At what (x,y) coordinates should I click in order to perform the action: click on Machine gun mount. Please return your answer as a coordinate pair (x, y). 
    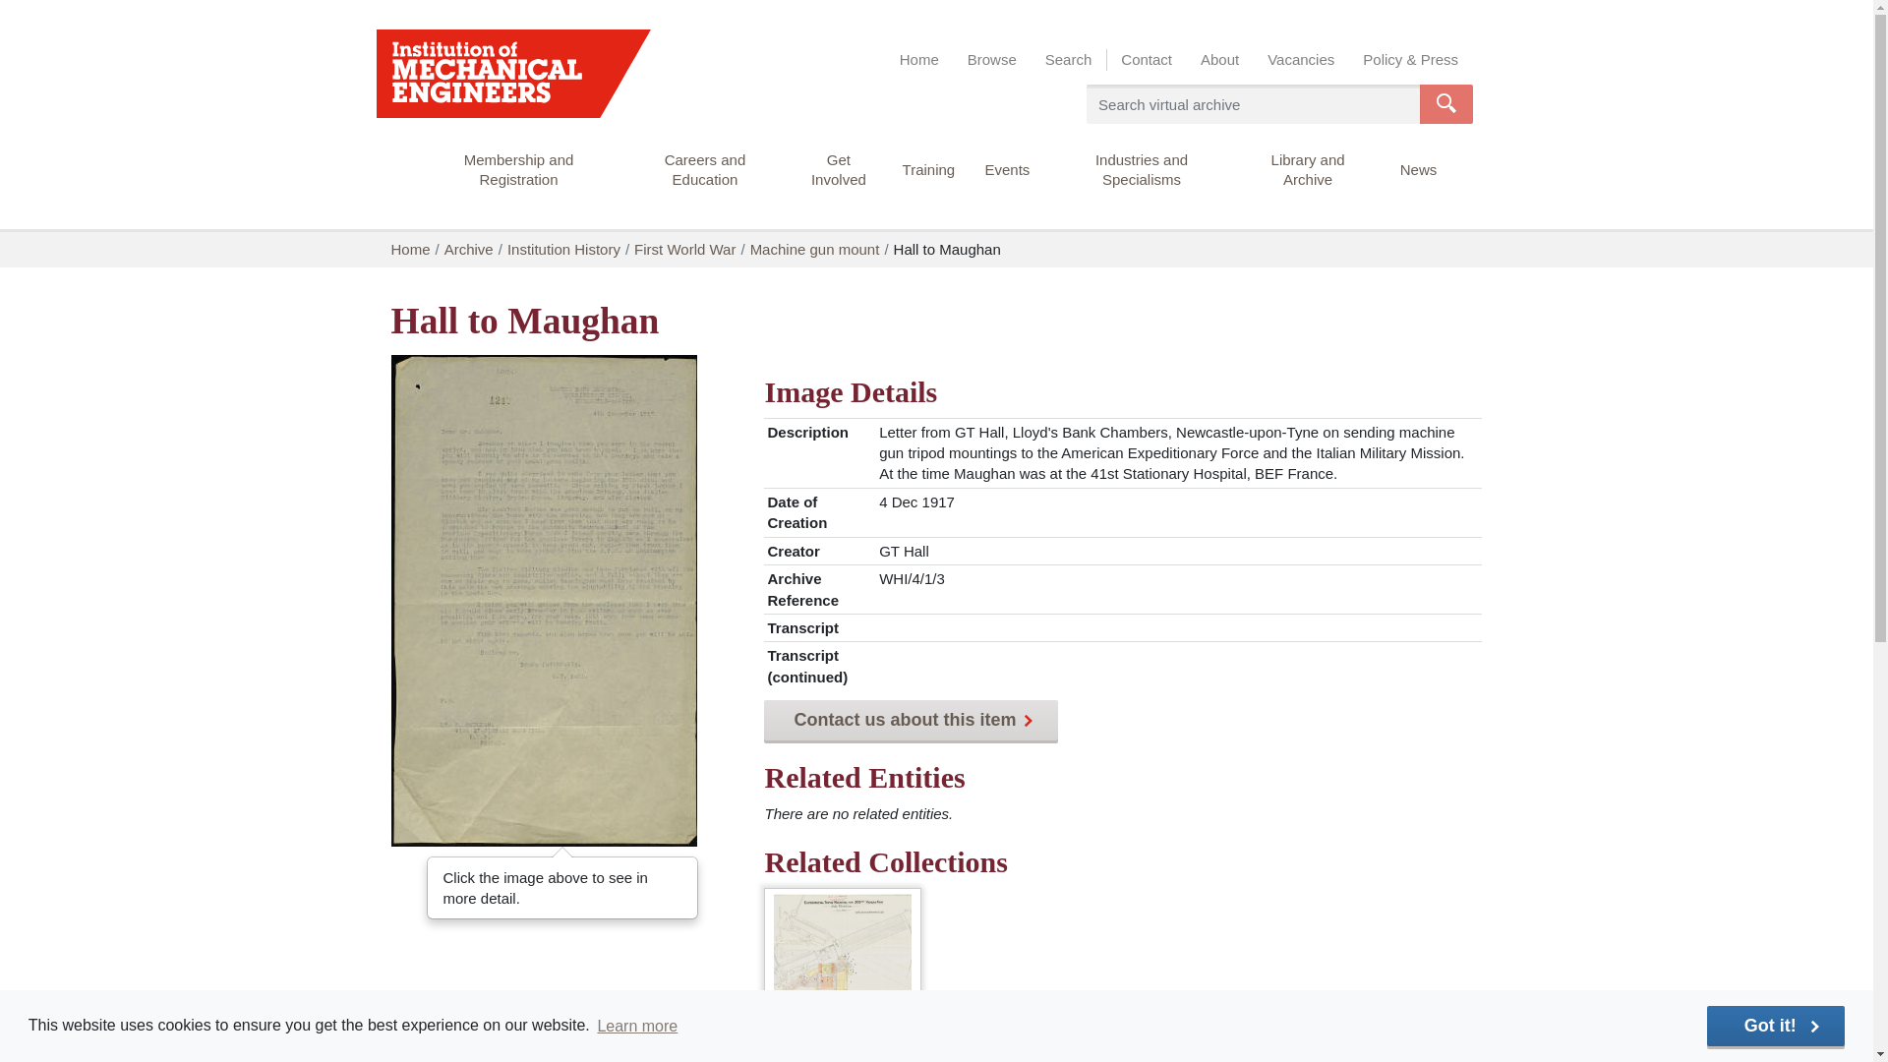
    Looking at the image, I should click on (843, 962).